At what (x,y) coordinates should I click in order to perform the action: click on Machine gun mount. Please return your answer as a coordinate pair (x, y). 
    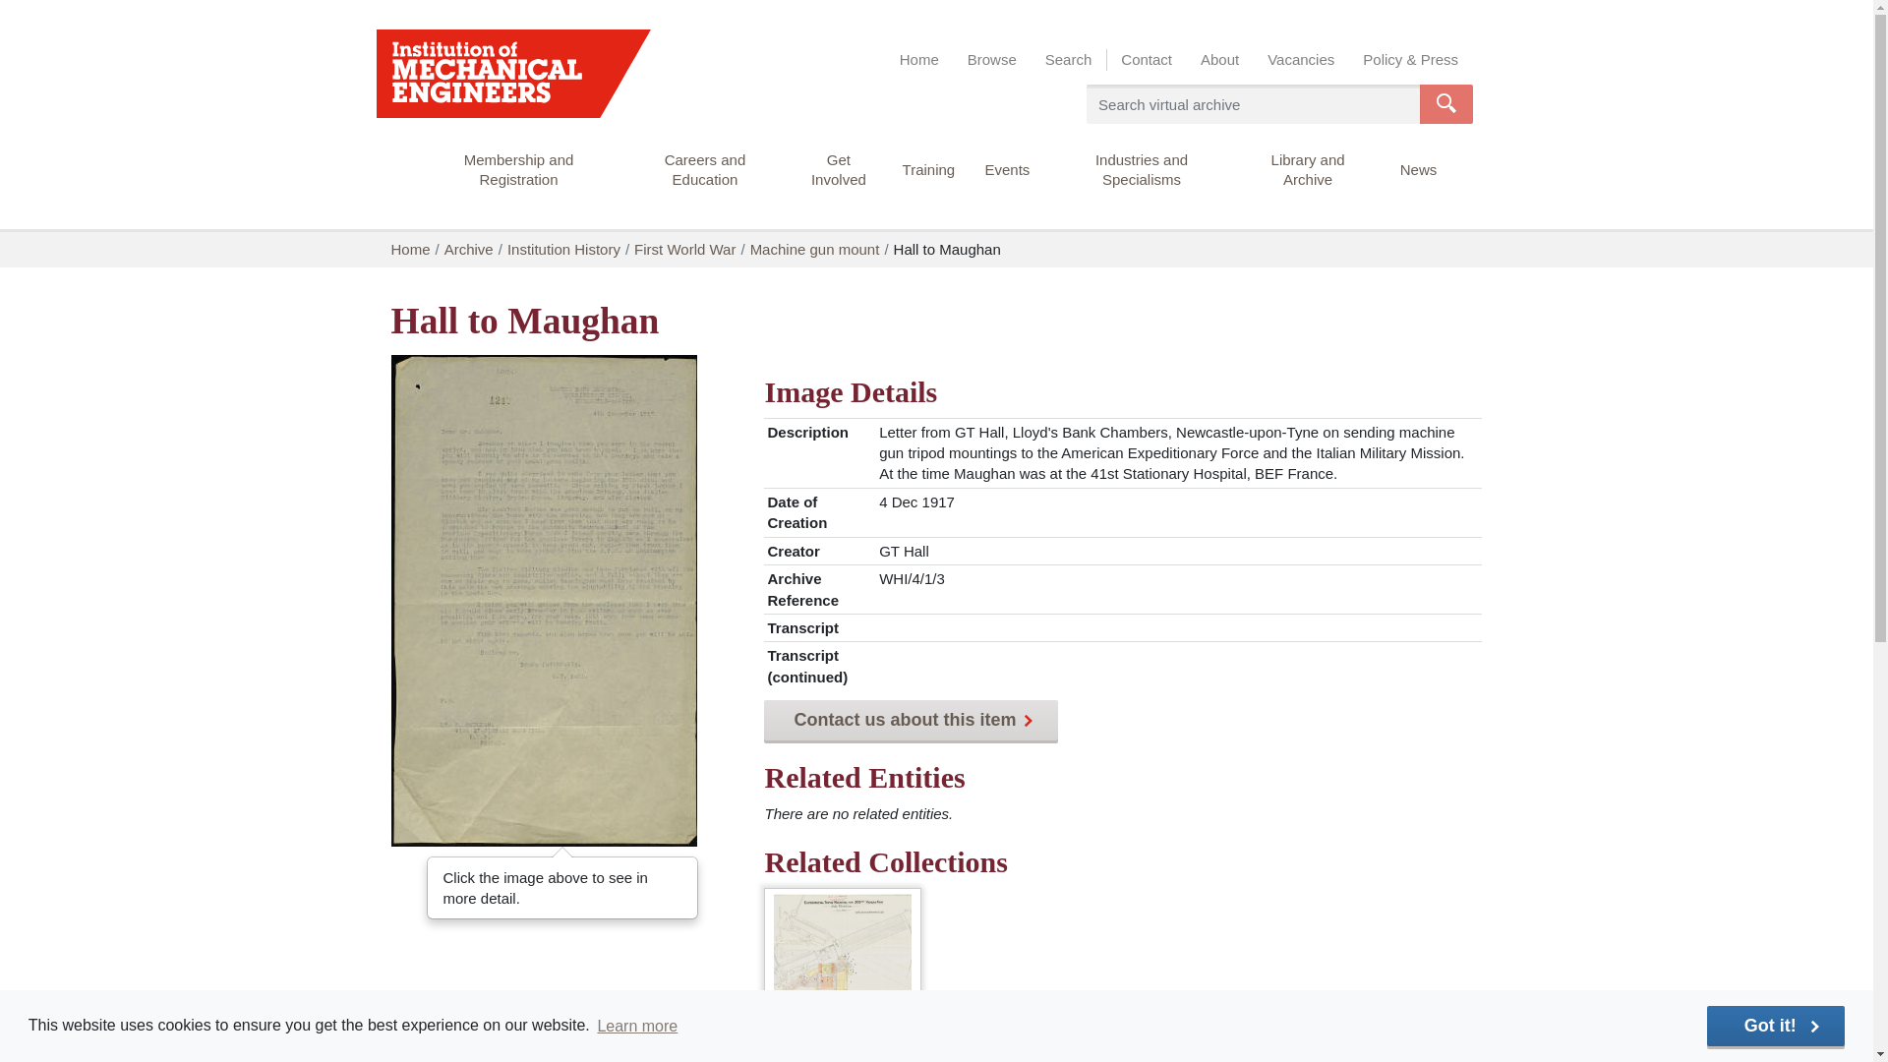
    Looking at the image, I should click on (843, 962).